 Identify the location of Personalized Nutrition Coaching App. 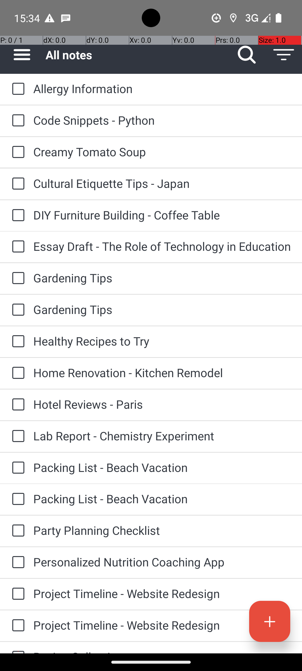
(162, 562).